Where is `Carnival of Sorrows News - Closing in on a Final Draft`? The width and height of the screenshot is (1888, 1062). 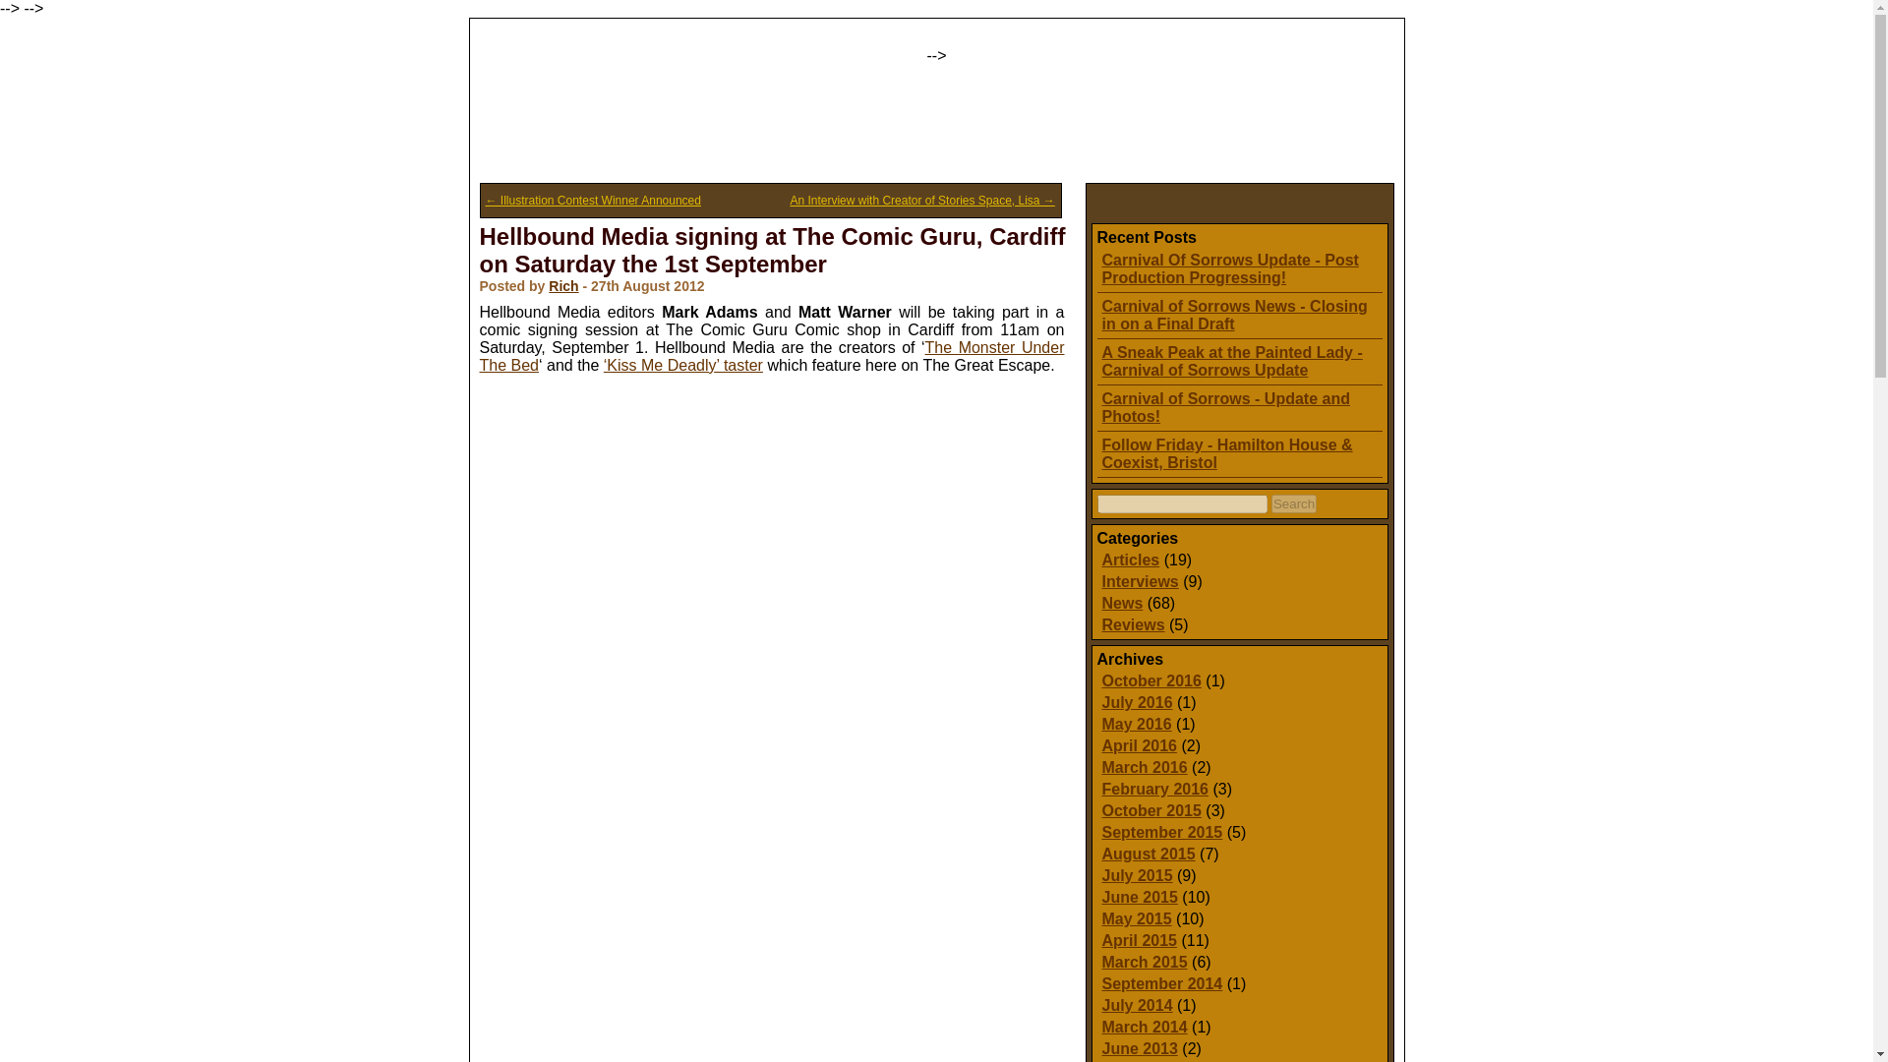
Carnival of Sorrows News - Closing in on a Final Draft is located at coordinates (1233, 315).